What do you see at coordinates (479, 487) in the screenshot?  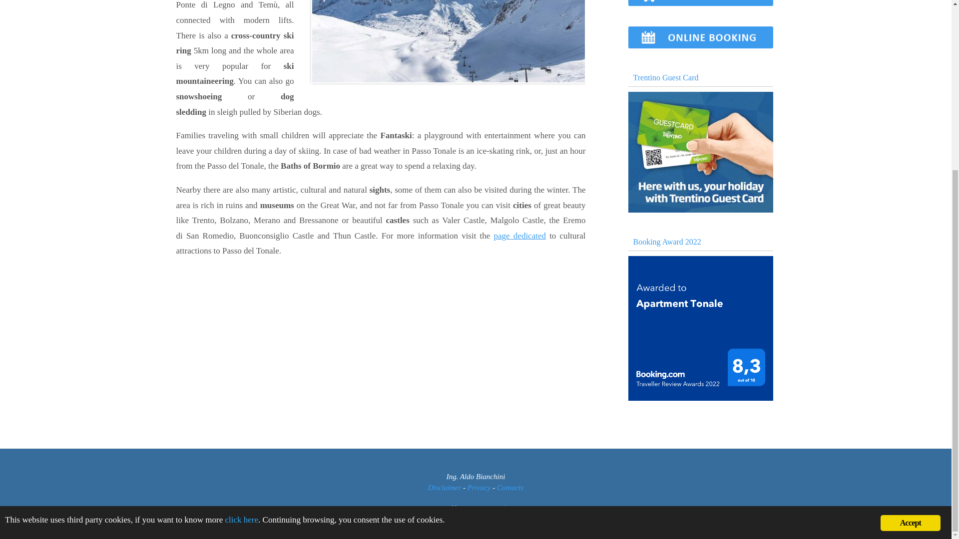 I see `Privacy` at bounding box center [479, 487].